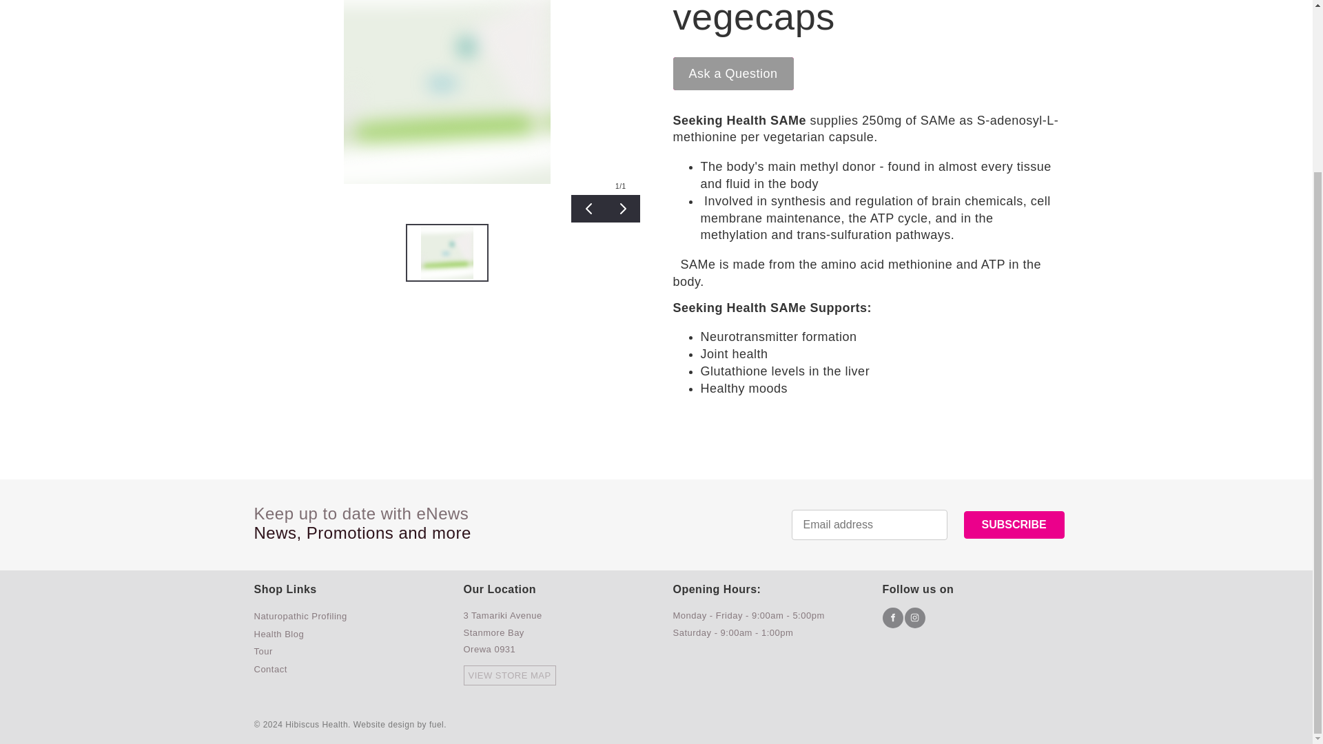 This screenshot has width=1323, height=744. Describe the element at coordinates (551, 683) in the screenshot. I see `VIEW STORE MAP` at that location.